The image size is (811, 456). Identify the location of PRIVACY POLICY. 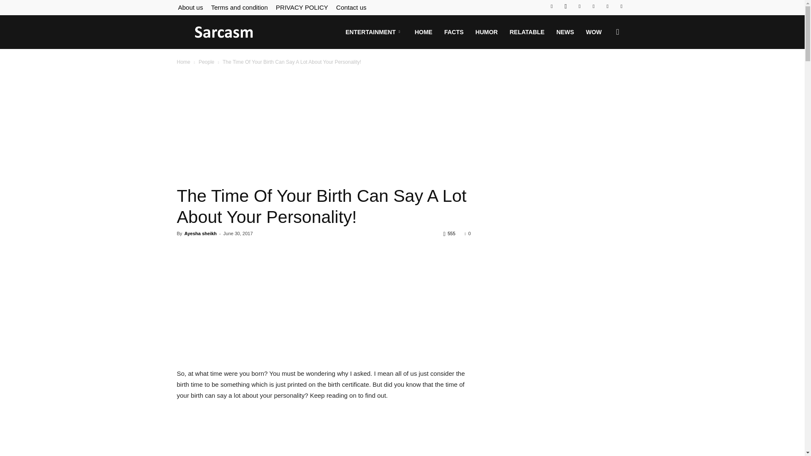
(302, 7).